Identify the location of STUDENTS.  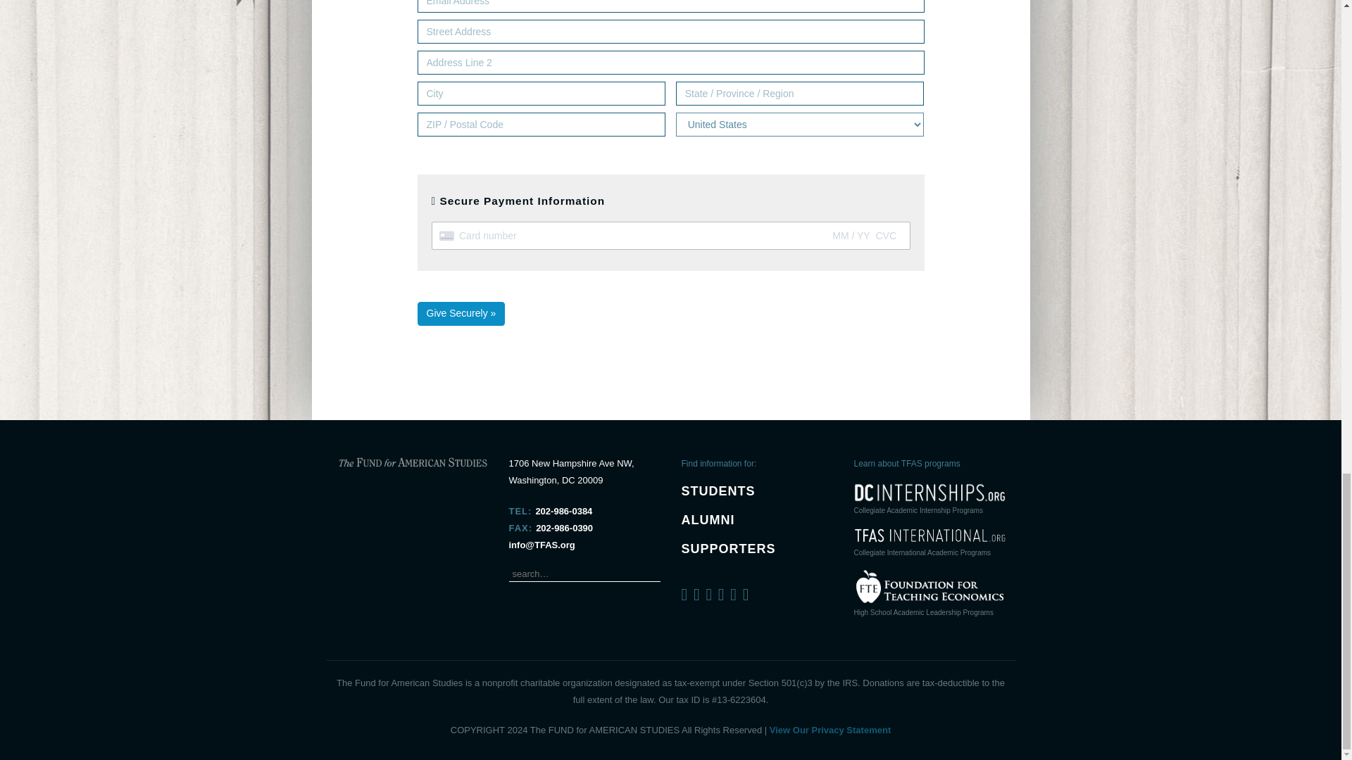
(718, 491).